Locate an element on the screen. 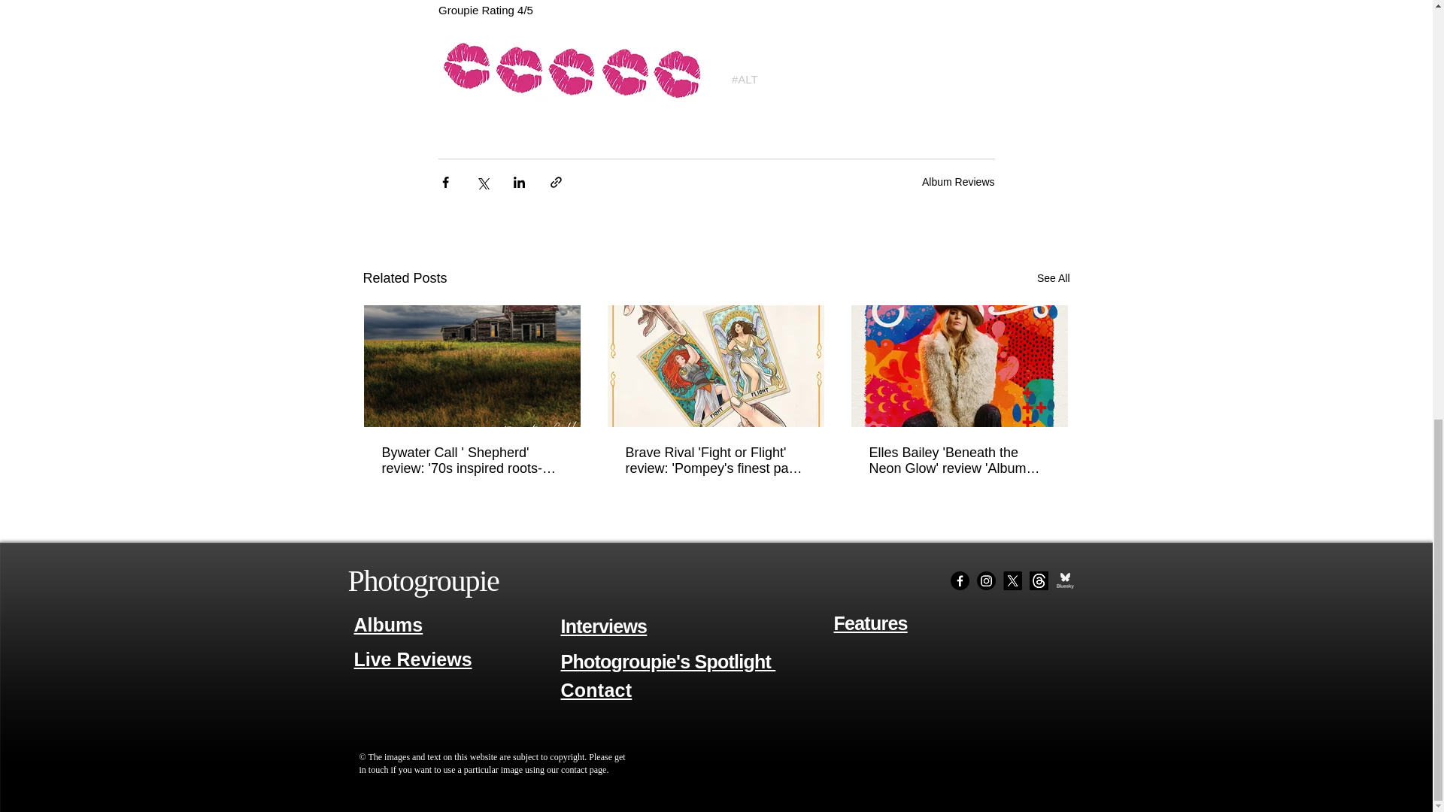 The height and width of the screenshot is (812, 1444). Photogroupie's Spotlight  is located at coordinates (669, 662).